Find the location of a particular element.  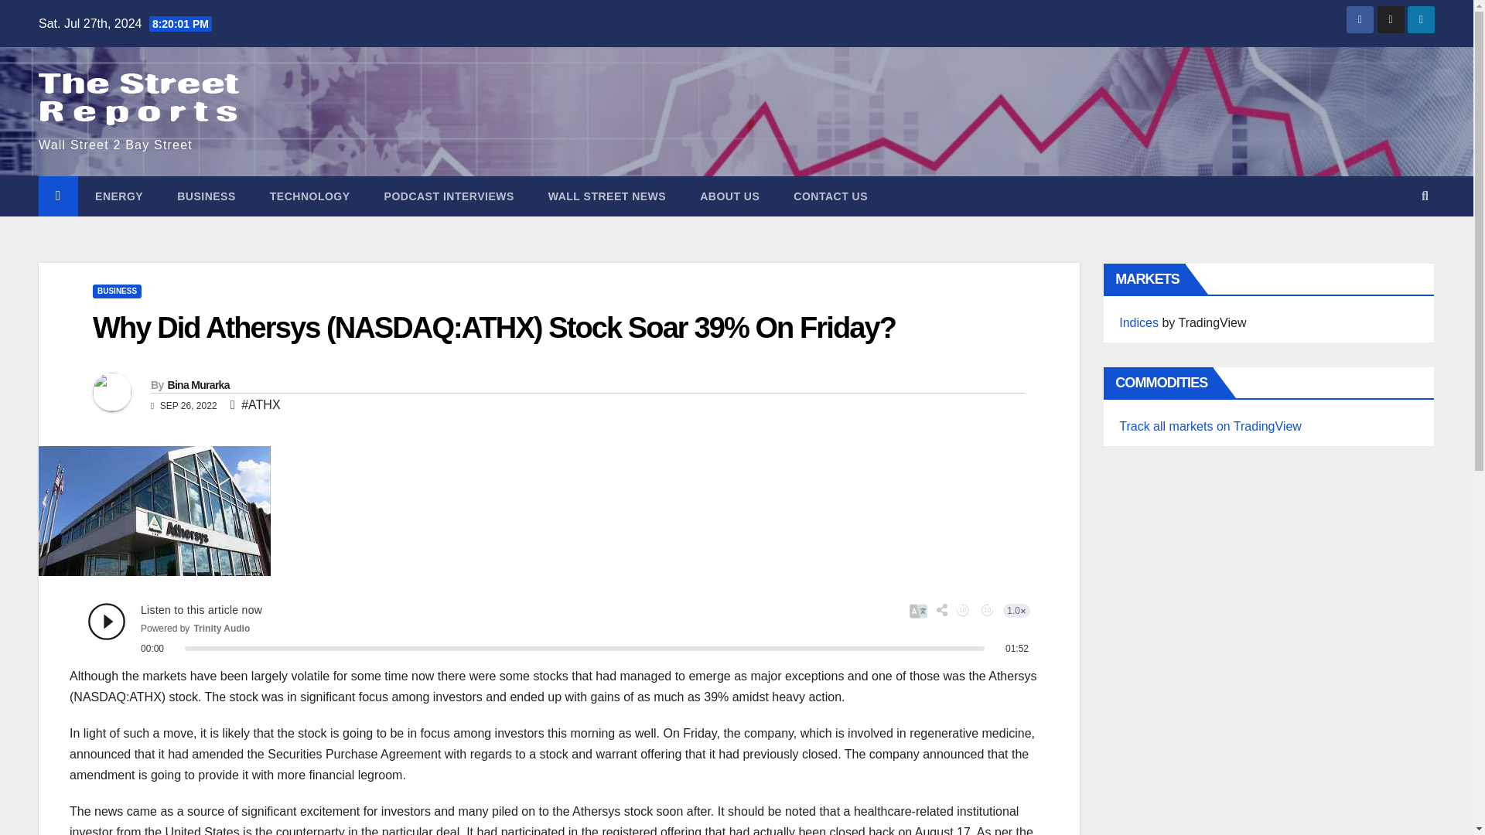

BUSINESS is located at coordinates (116, 291).